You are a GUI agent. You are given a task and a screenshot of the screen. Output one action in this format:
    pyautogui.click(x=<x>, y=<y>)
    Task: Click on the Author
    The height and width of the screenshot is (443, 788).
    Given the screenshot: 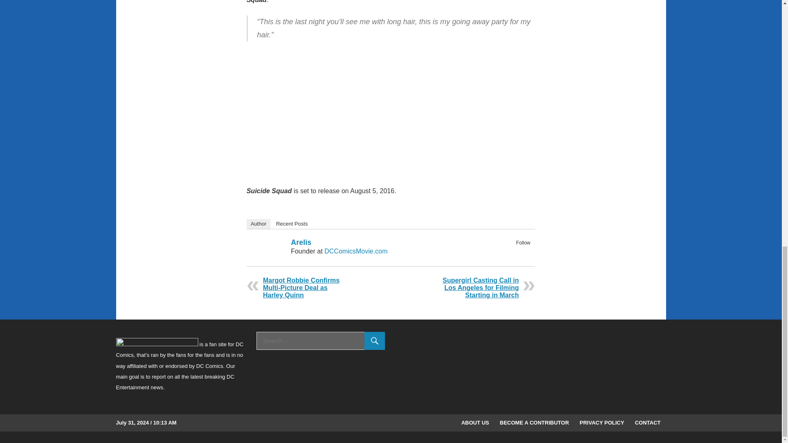 What is the action you would take?
    pyautogui.click(x=258, y=224)
    